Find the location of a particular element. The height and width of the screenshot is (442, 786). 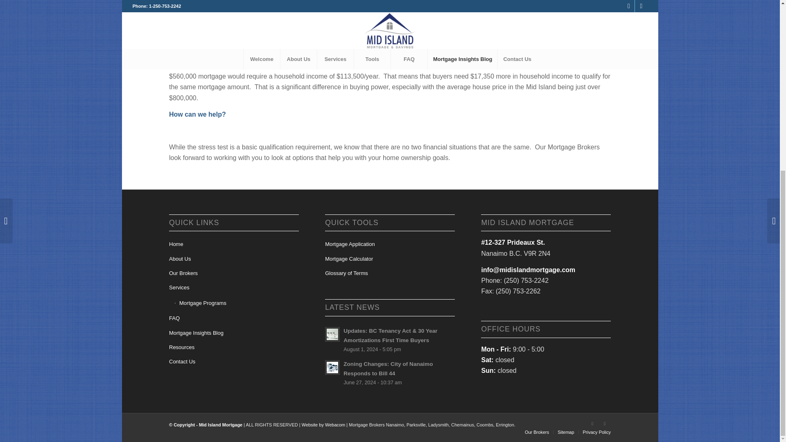

Mortgage Programs is located at coordinates (237, 304).